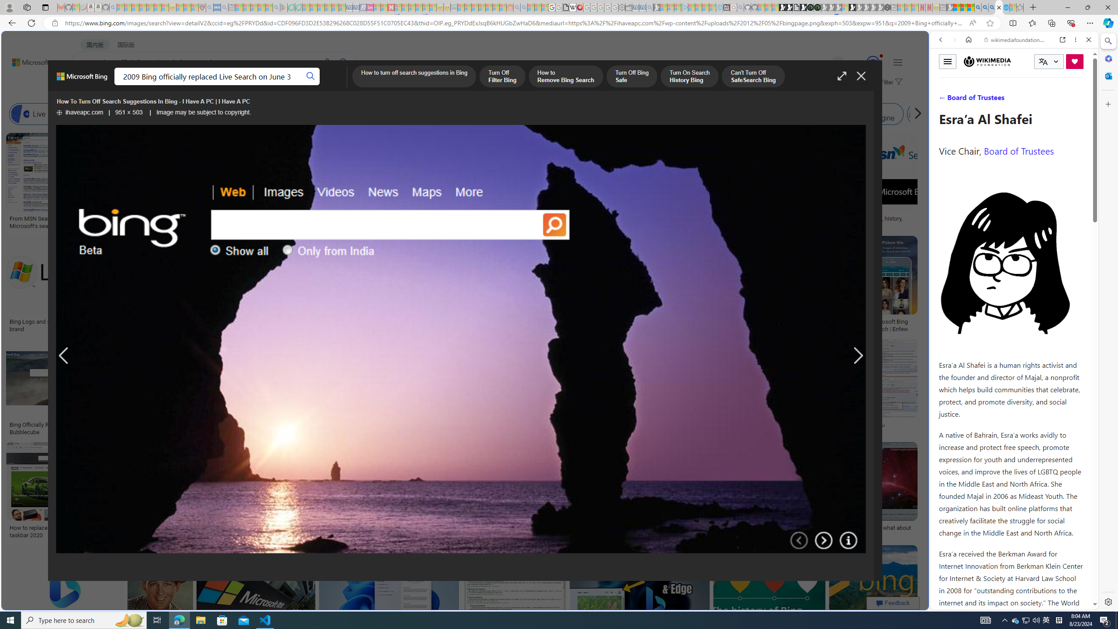 This screenshot has width=1118, height=629. I want to click on Turn On Search History Bing, so click(690, 77).